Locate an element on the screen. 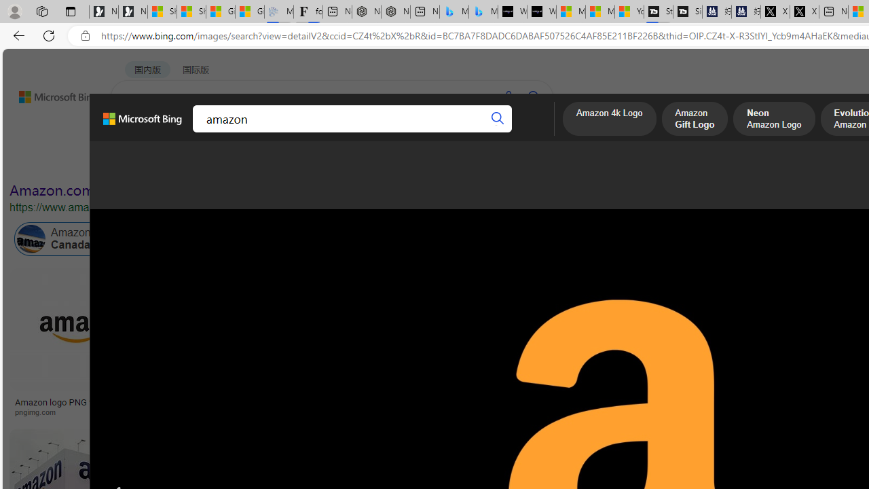  Date is located at coordinates (402, 162).